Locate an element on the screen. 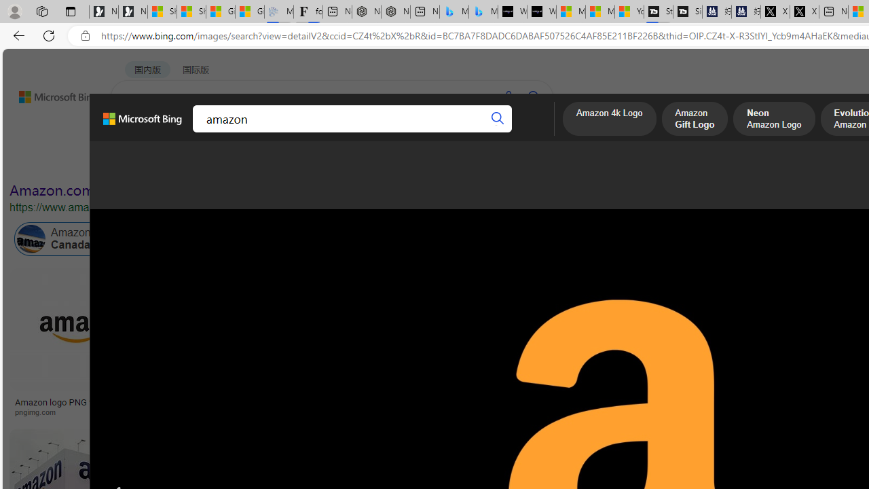  Date is located at coordinates (402, 162).